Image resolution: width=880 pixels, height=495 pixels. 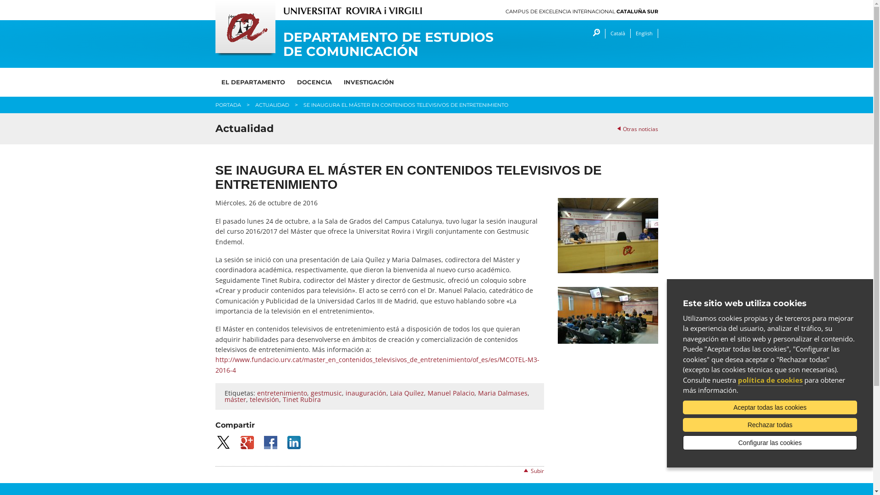 I want to click on Subir, so click(x=537, y=471).